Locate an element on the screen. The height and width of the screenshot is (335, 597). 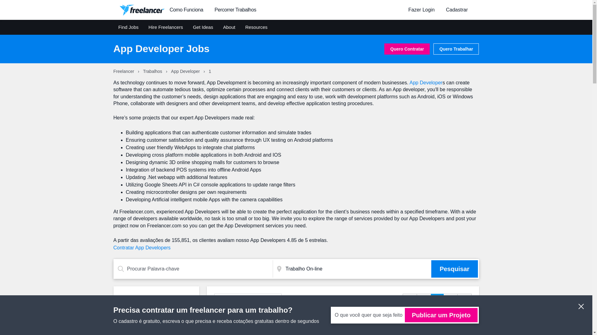
Quero Trabalhar is located at coordinates (456, 49).